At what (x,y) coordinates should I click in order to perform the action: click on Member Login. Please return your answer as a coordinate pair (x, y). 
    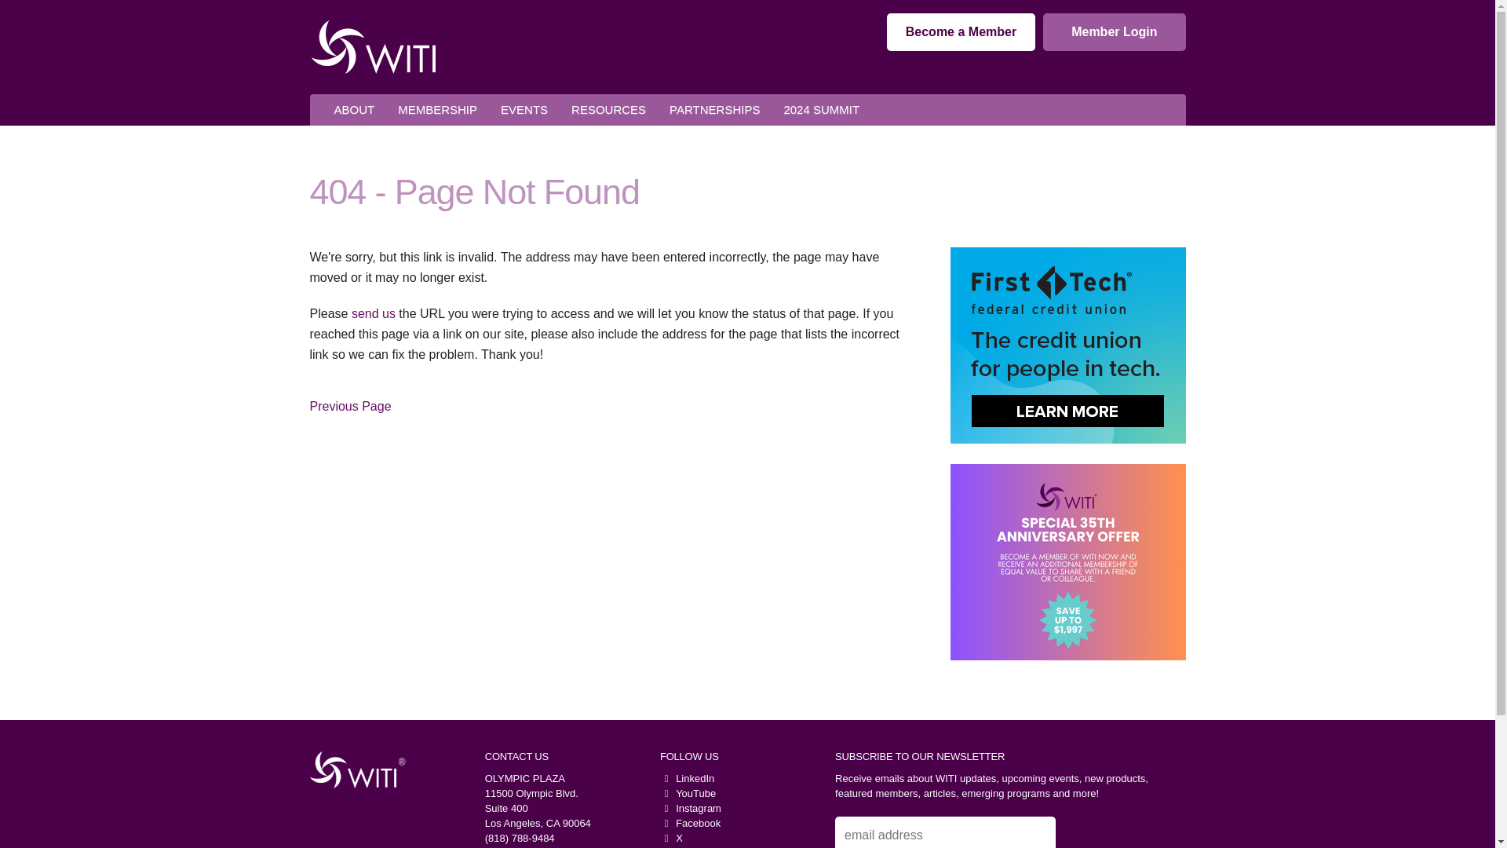
    Looking at the image, I should click on (1113, 31).